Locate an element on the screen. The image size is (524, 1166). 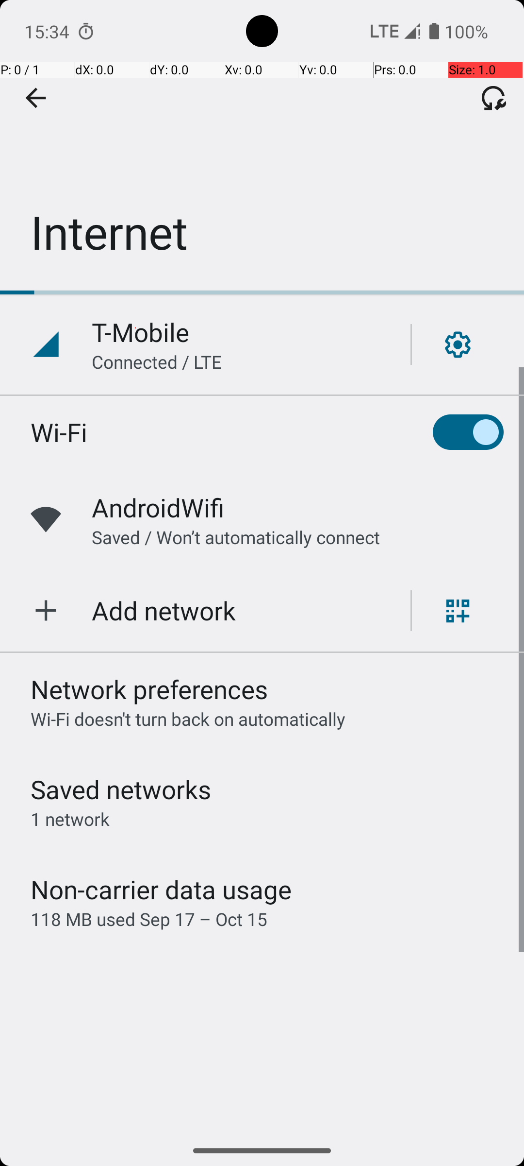
Fix connectivity is located at coordinates (493, 98).